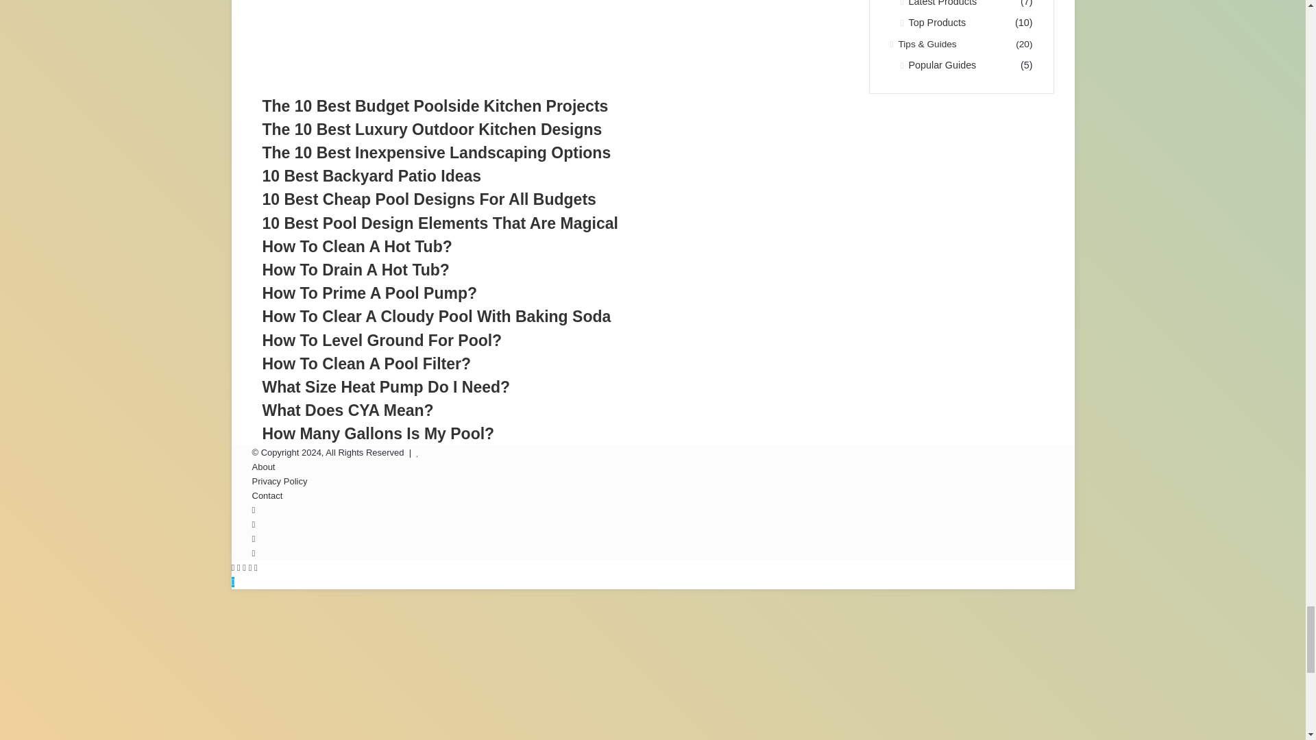 This screenshot has height=740, width=1316. Describe the element at coordinates (435, 106) in the screenshot. I see `The 10 Best Budget Poolside Kitchen Projects` at that location.